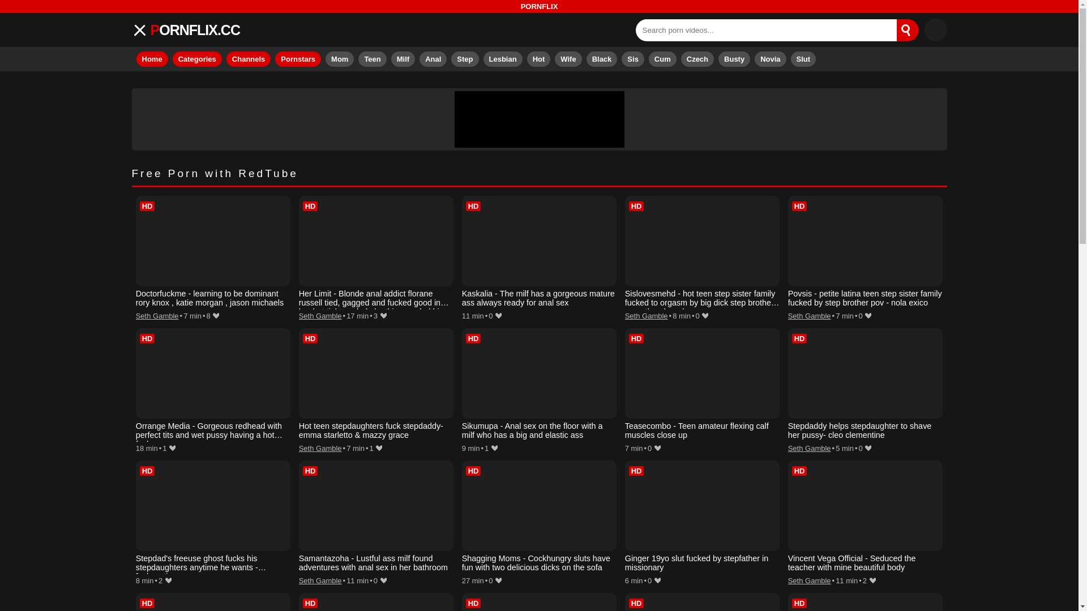 The image size is (1087, 611). I want to click on Channels, so click(248, 59).